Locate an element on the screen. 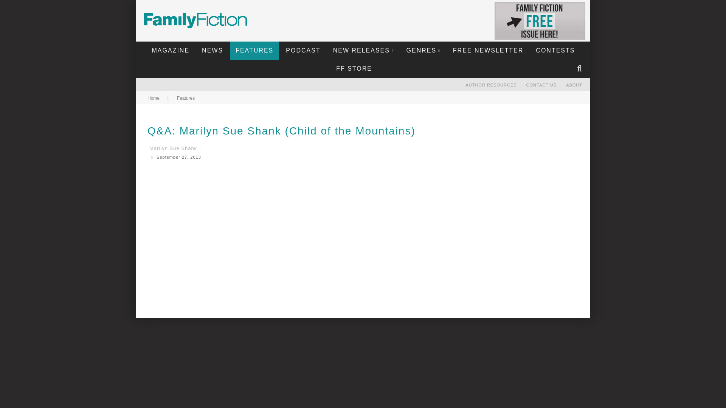 This screenshot has height=408, width=726. FEATURES is located at coordinates (254, 51).